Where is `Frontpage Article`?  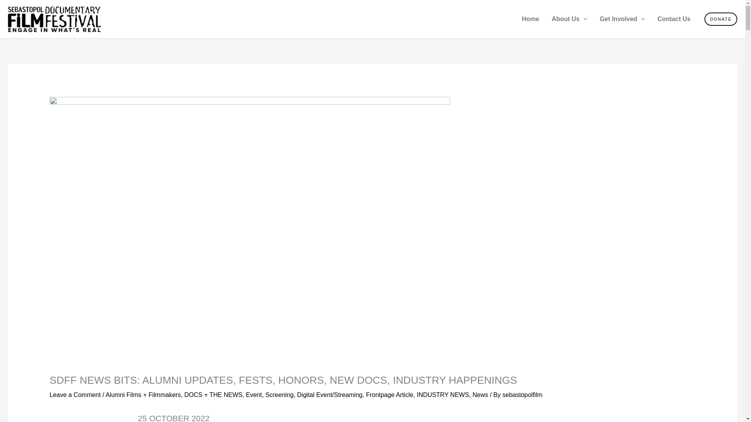
Frontpage Article is located at coordinates (390, 395).